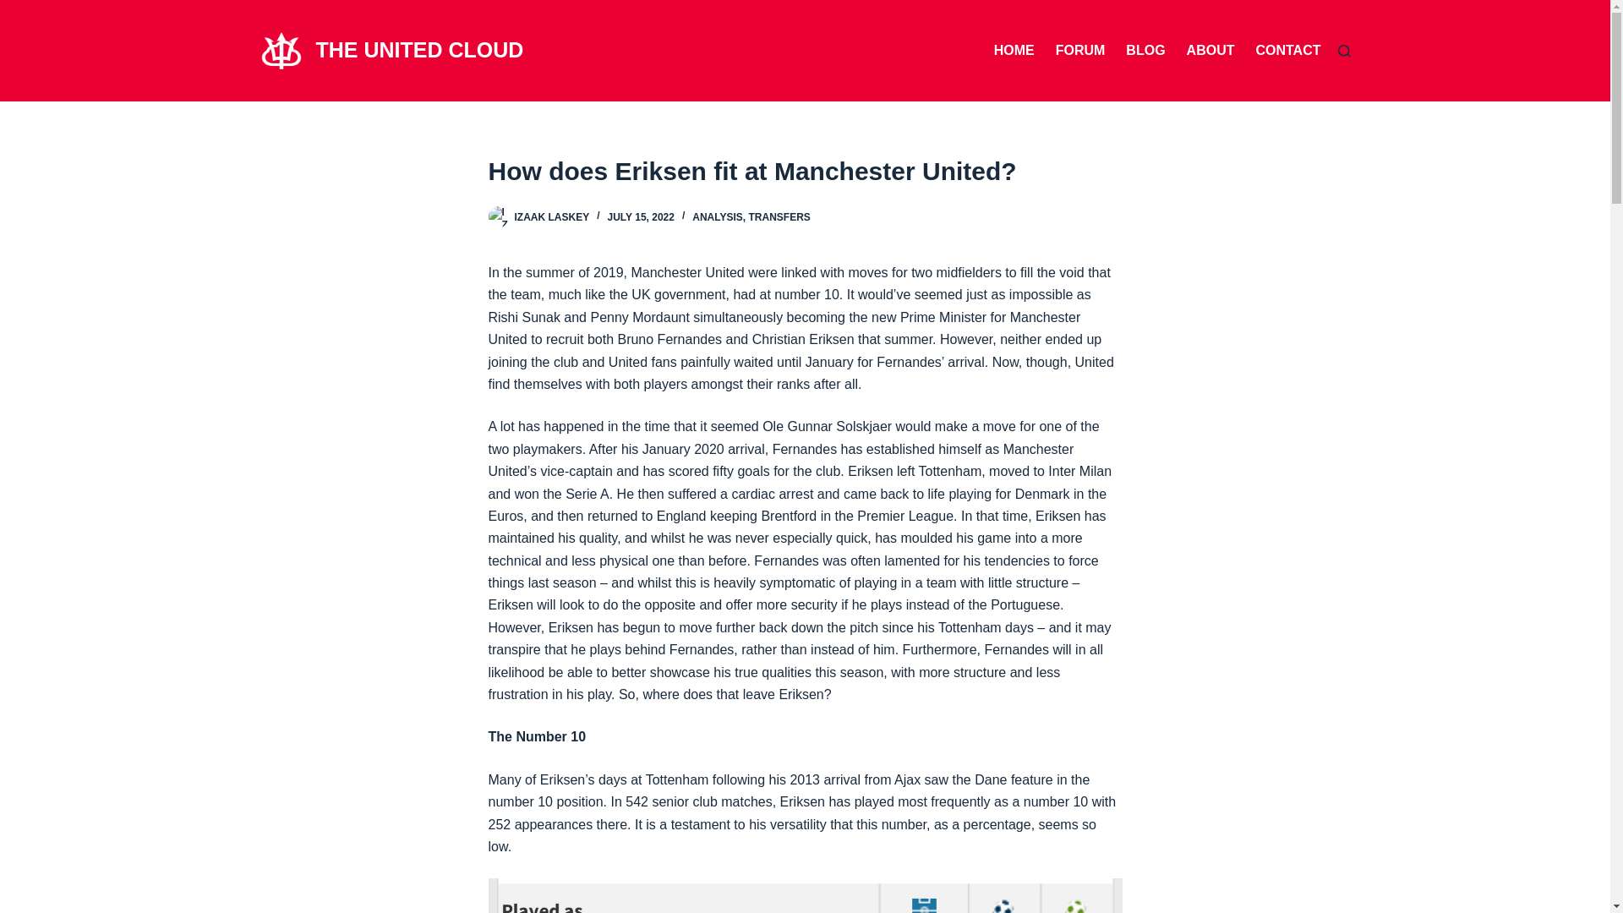 The image size is (1623, 913). I want to click on Skip to content, so click(17, 8).